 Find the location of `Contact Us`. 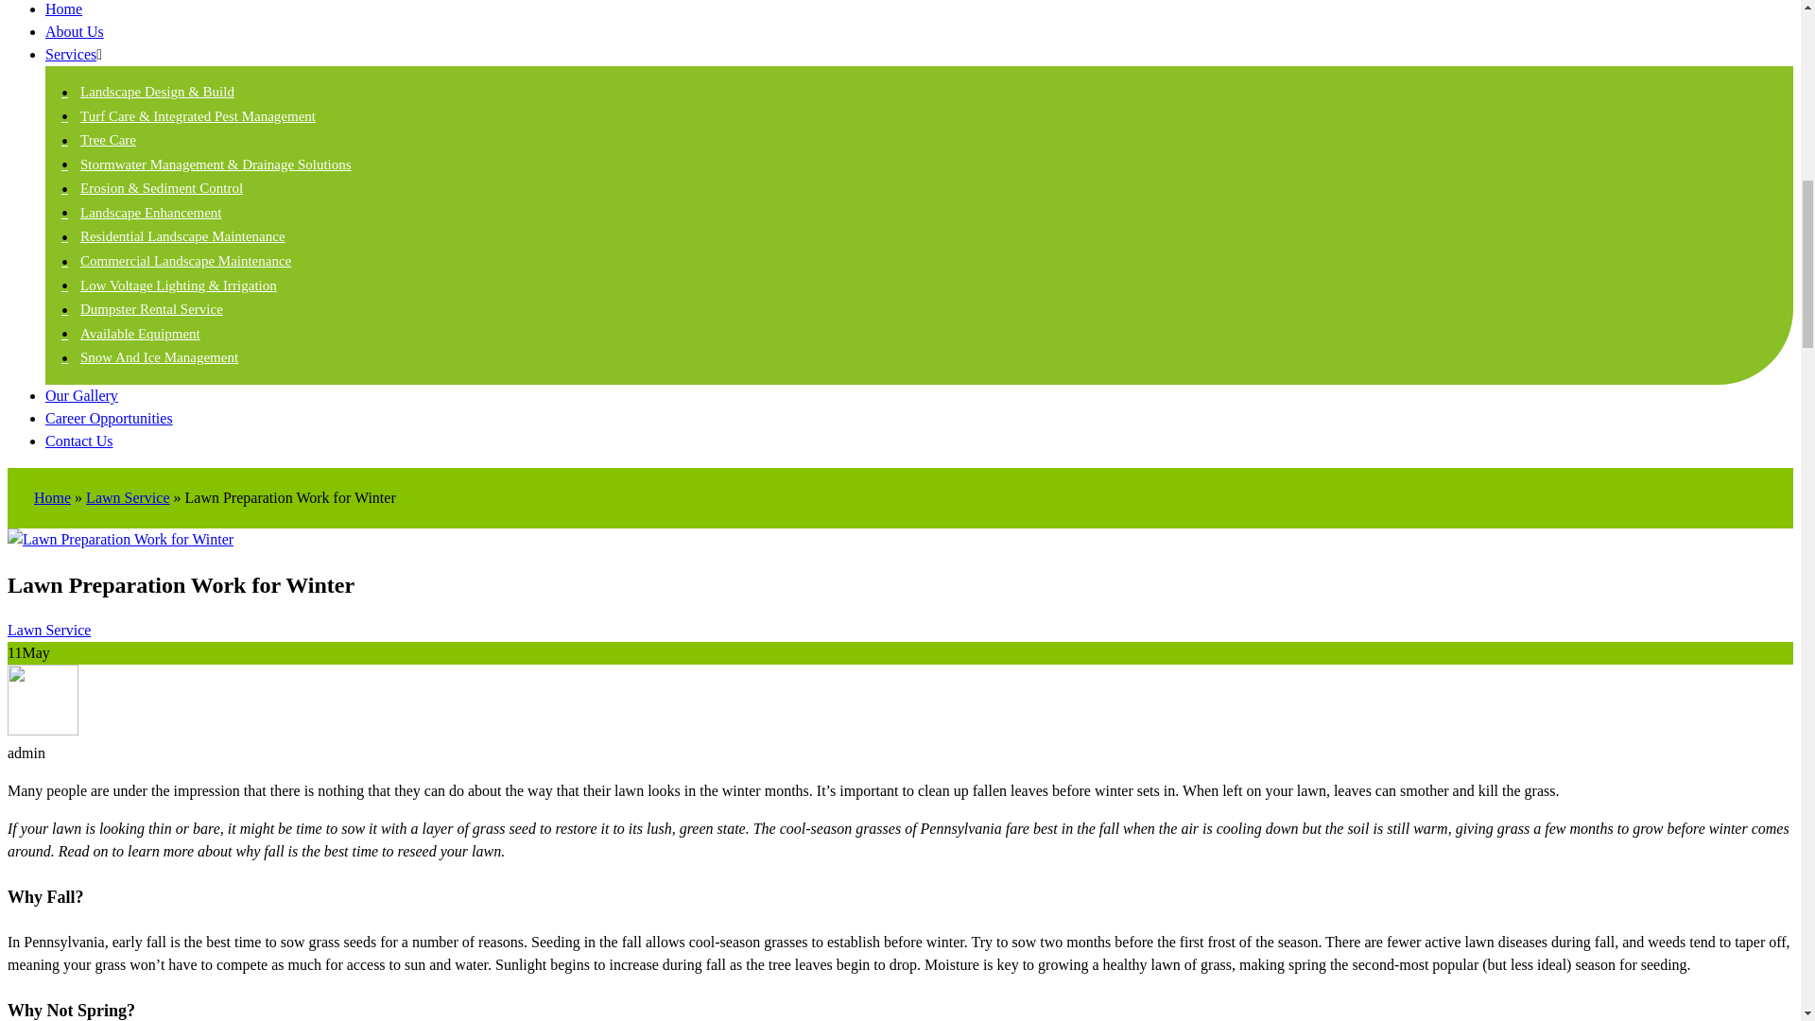

Contact Us is located at coordinates (79, 441).